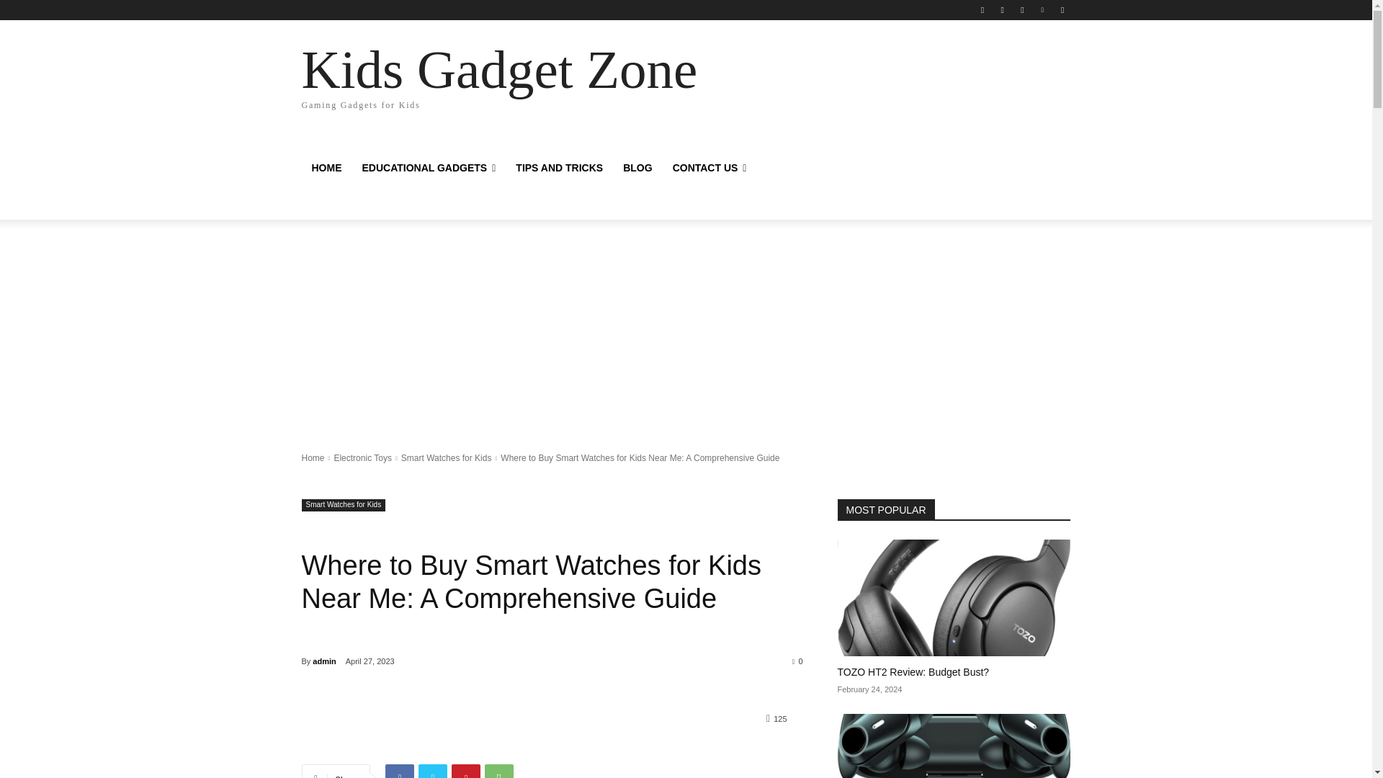 Image resolution: width=1383 pixels, height=778 pixels. Describe the element at coordinates (798, 661) in the screenshot. I see `0` at that location.